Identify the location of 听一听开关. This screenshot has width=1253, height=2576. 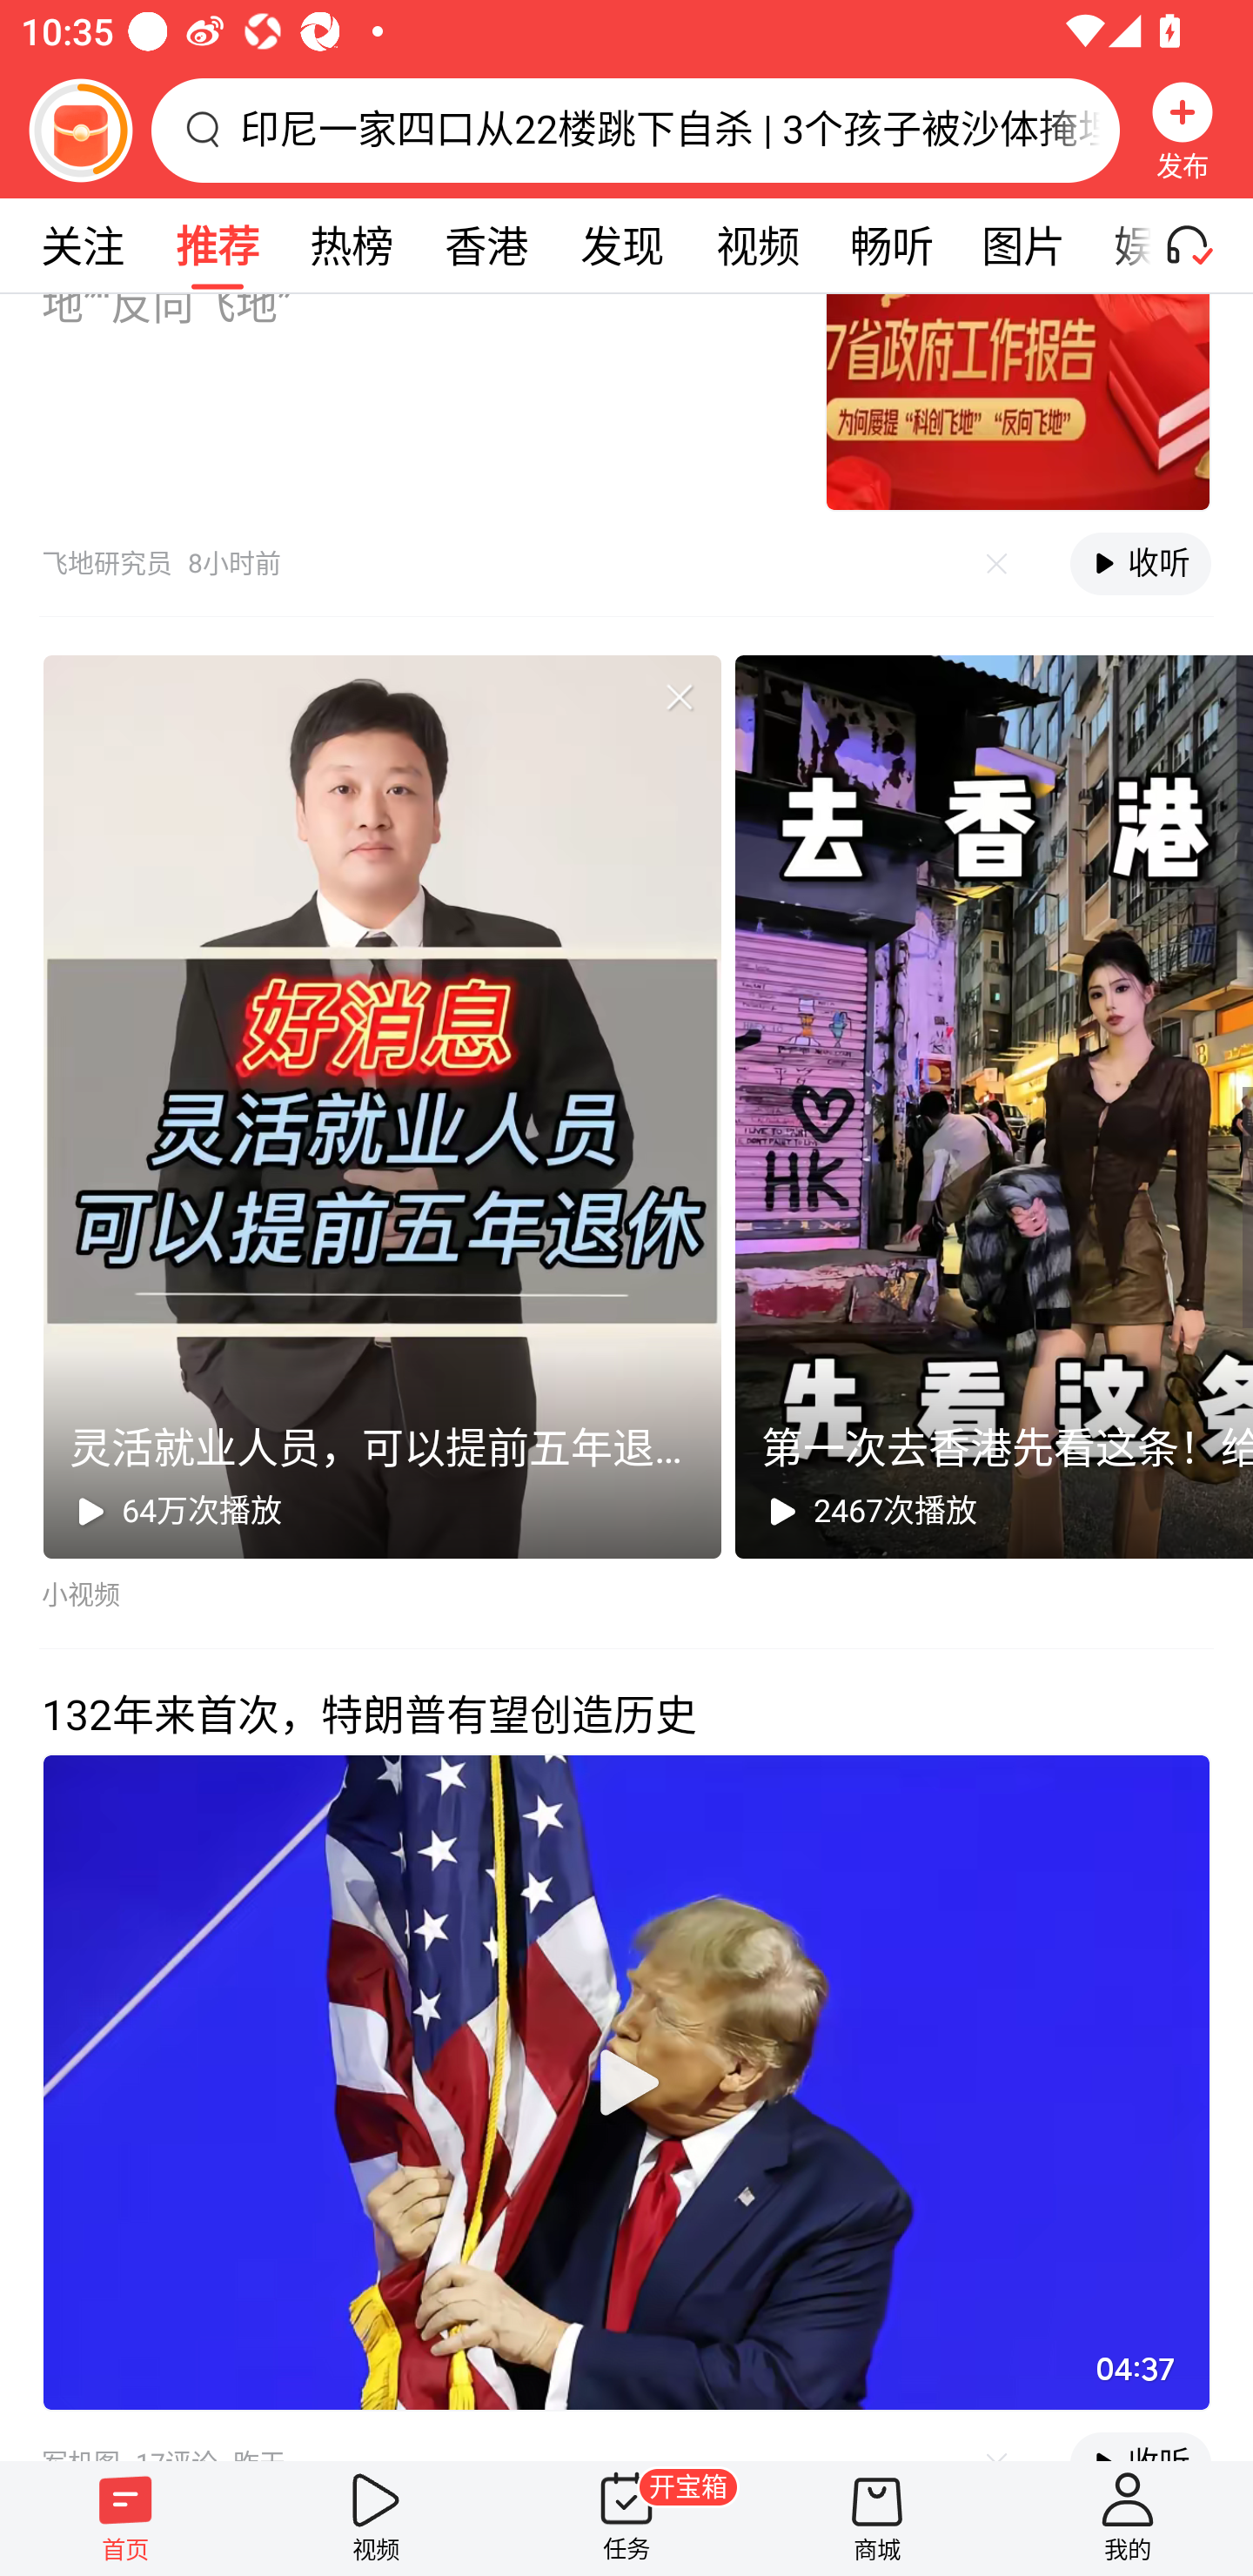
(1203, 245).